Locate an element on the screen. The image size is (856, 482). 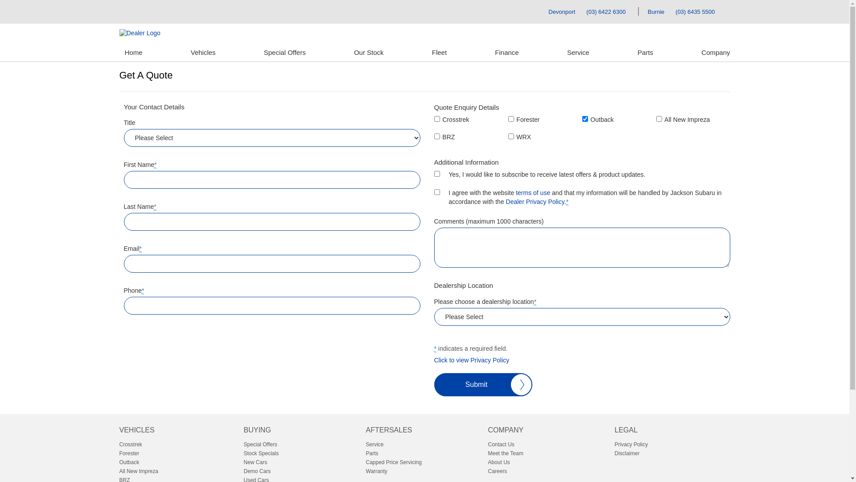
Dealer Privacy Policy is located at coordinates (535, 202).